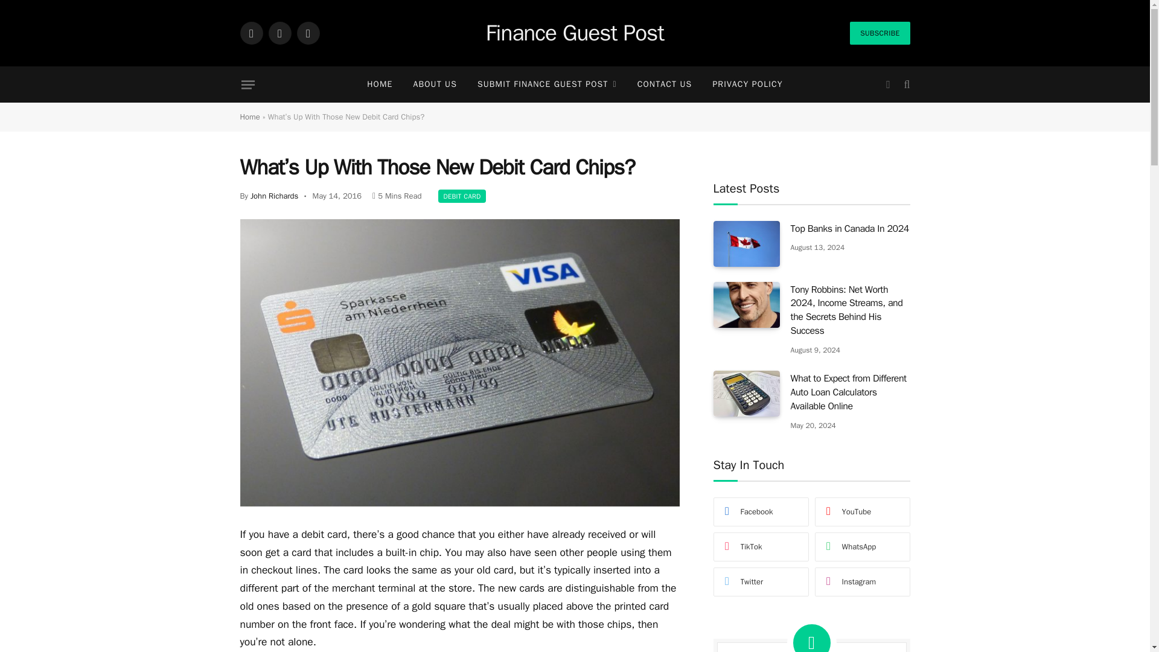 The image size is (1159, 652). Describe the element at coordinates (250, 116) in the screenshot. I see `Home` at that location.